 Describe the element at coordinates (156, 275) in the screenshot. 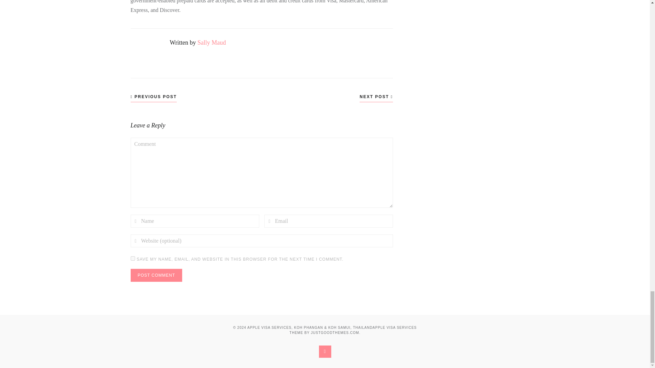

I see `Post Comment` at that location.